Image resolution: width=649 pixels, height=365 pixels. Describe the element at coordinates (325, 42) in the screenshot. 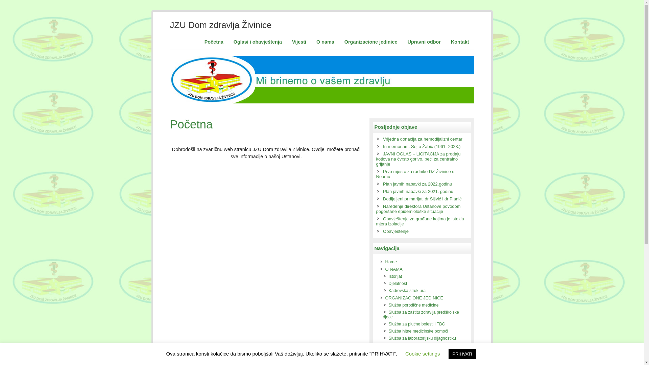

I see `O nama` at that location.